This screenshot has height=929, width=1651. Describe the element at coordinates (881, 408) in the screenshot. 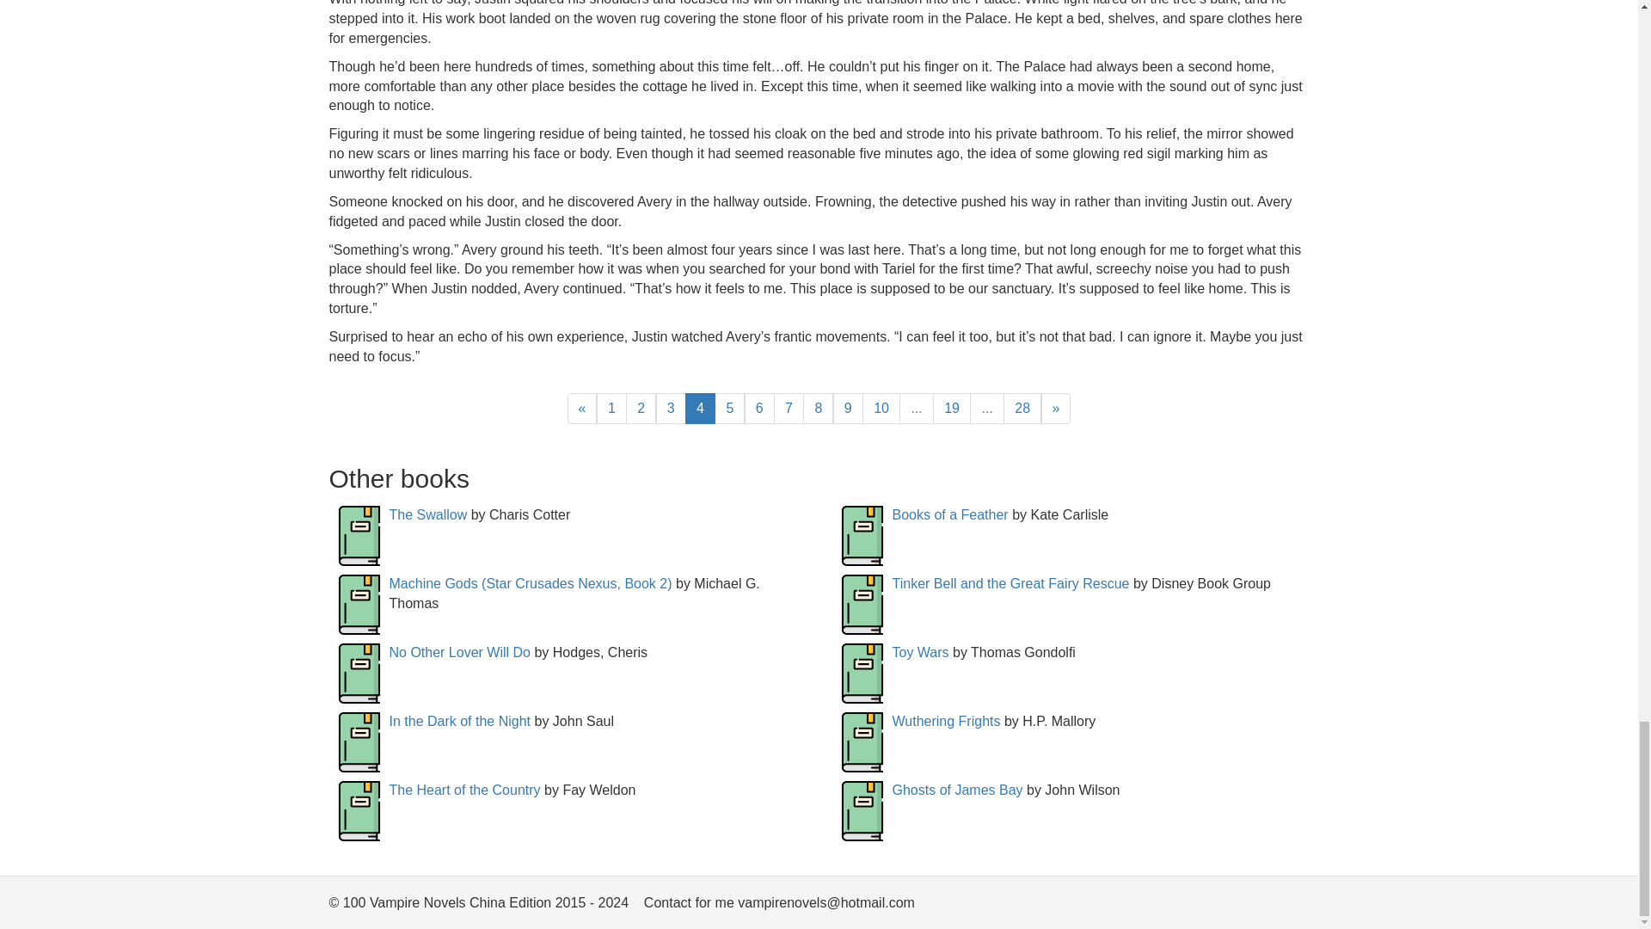

I see `10` at that location.